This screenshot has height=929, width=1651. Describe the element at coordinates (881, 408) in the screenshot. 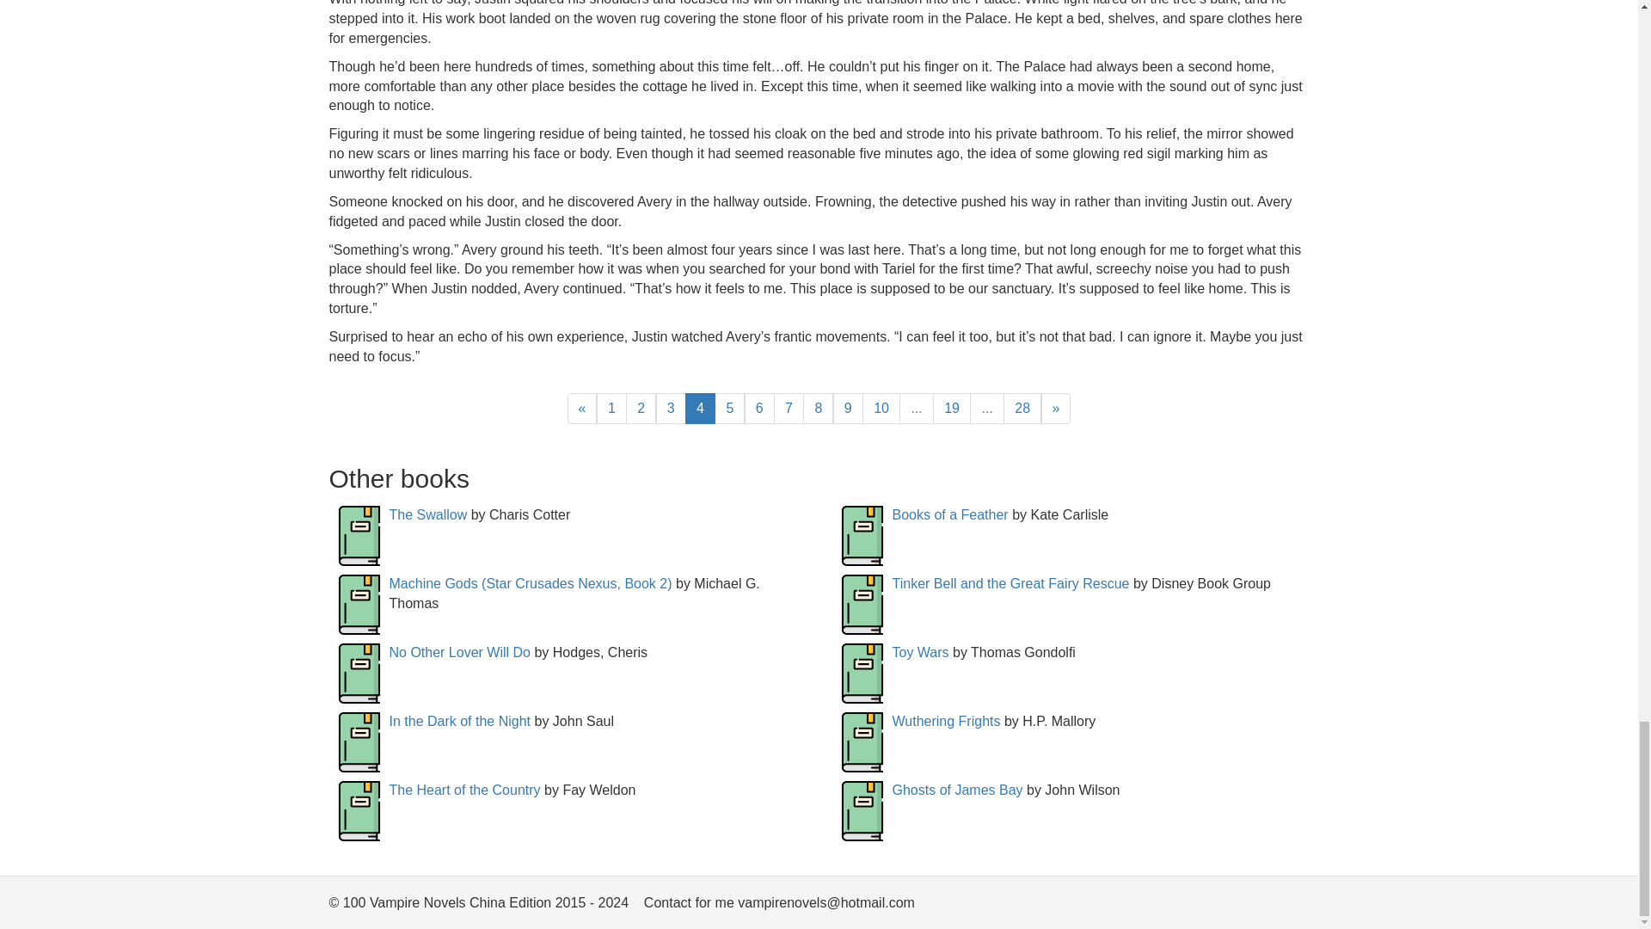

I see `10` at that location.